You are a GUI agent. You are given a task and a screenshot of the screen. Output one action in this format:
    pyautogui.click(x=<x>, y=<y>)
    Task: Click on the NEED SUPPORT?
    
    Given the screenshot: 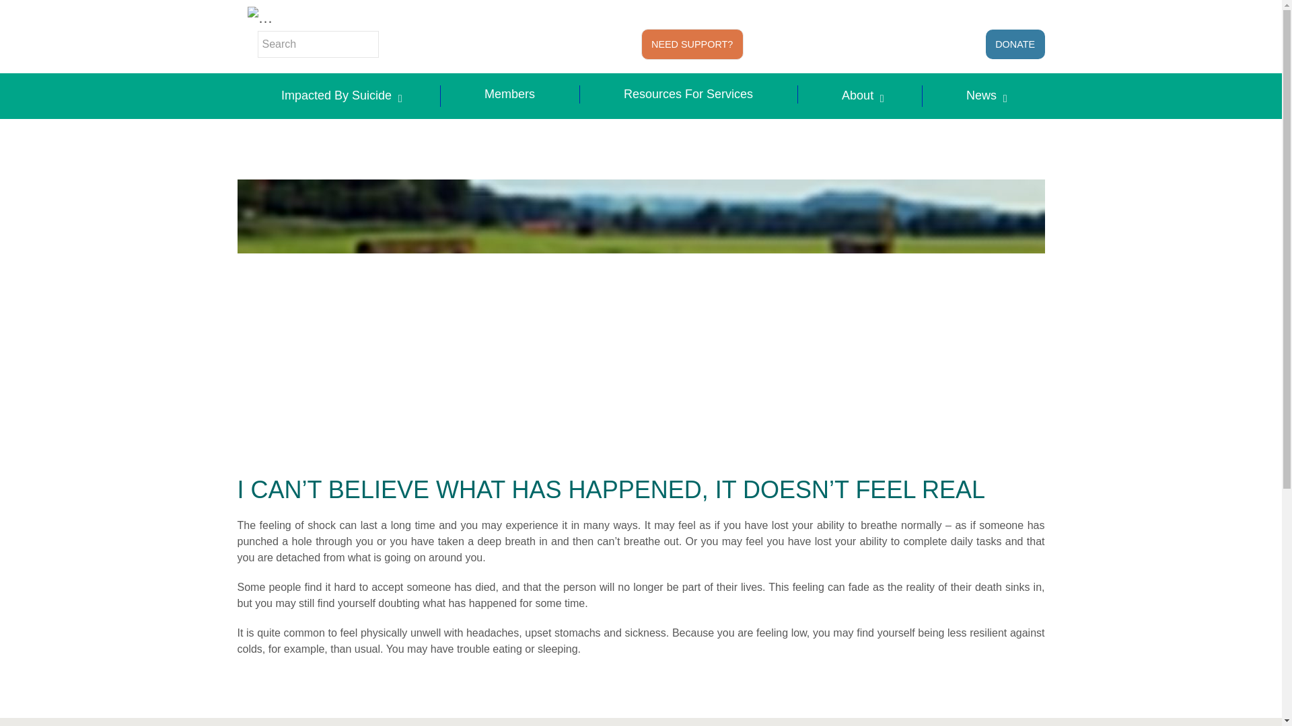 What is the action you would take?
    pyautogui.click(x=692, y=44)
    